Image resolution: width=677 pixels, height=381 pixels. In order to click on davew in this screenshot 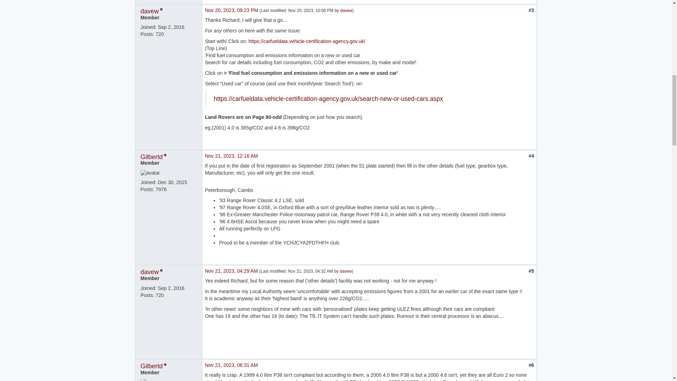, I will do `click(346, 271)`.